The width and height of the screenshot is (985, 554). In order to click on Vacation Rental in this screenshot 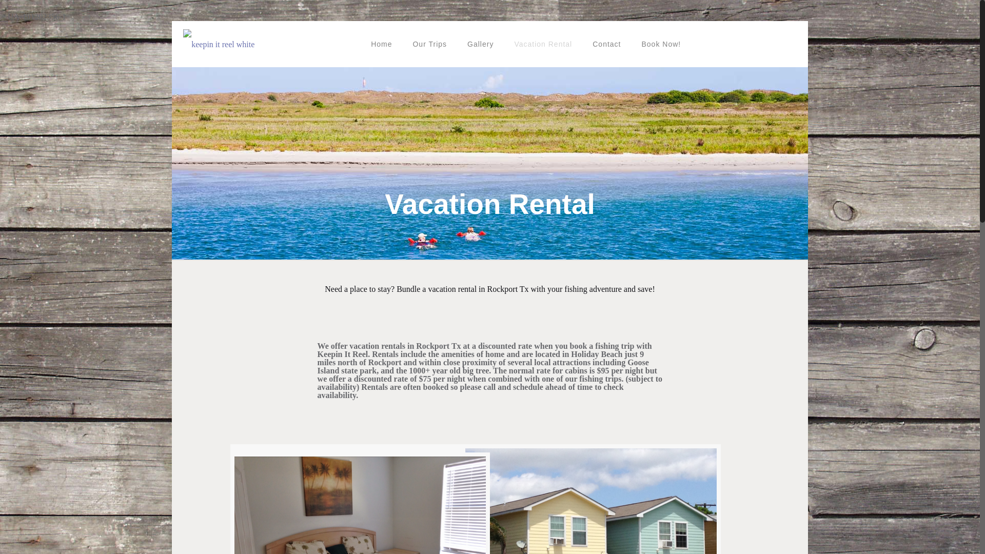, I will do `click(543, 44)`.